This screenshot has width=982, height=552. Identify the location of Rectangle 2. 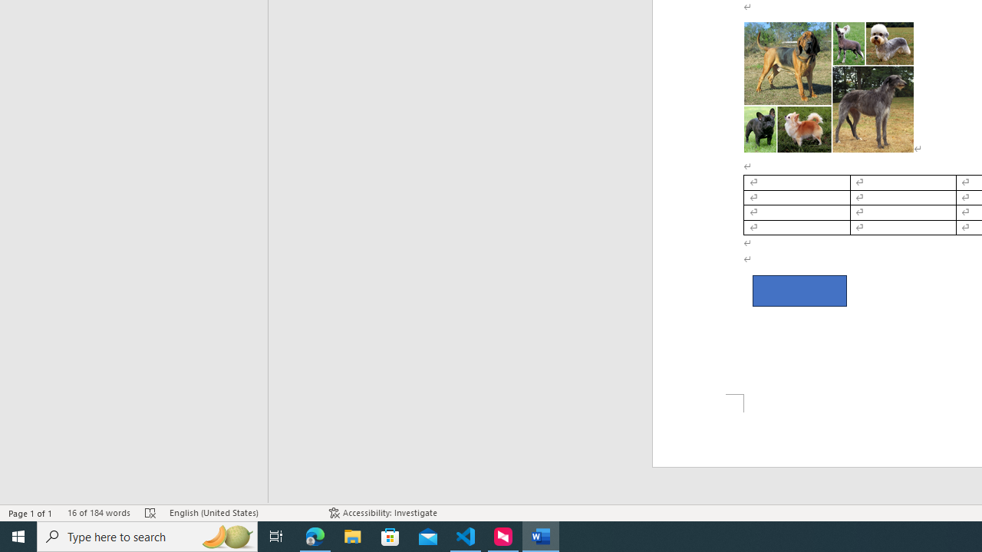
(799, 291).